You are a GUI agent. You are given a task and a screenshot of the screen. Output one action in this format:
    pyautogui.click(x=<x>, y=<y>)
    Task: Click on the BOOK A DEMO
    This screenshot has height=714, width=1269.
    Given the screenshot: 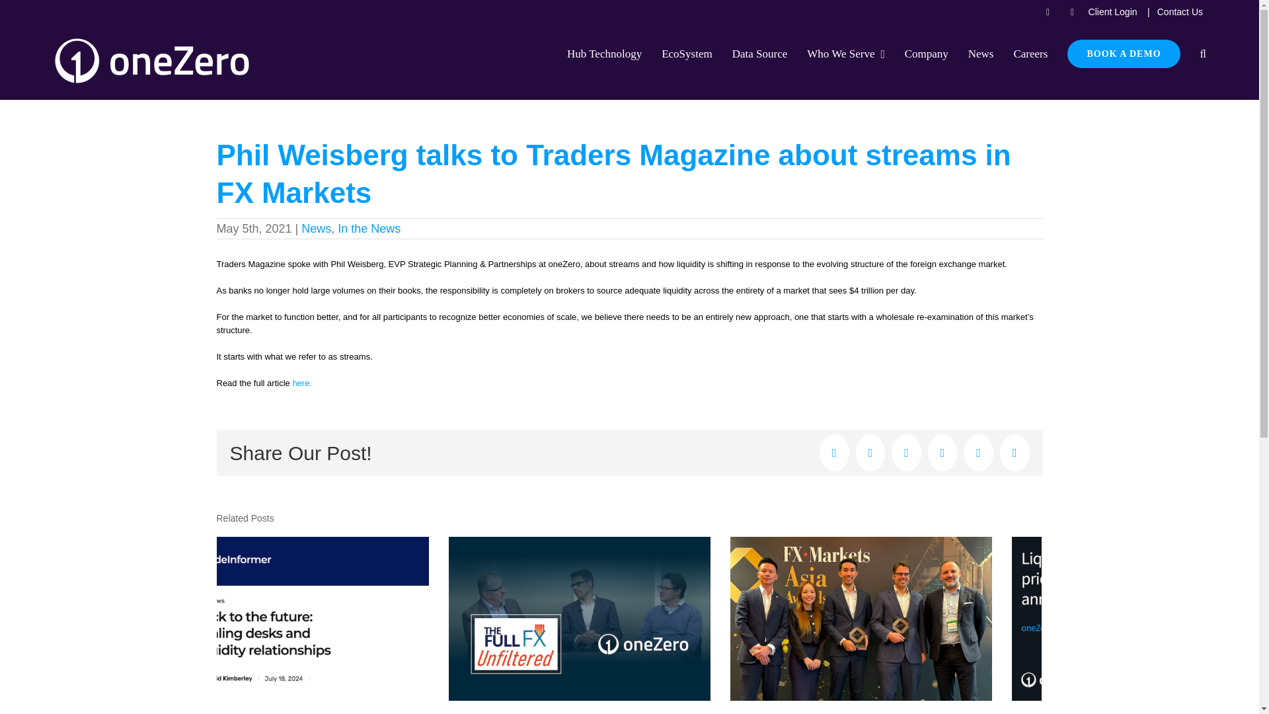 What is the action you would take?
    pyautogui.click(x=1124, y=53)
    